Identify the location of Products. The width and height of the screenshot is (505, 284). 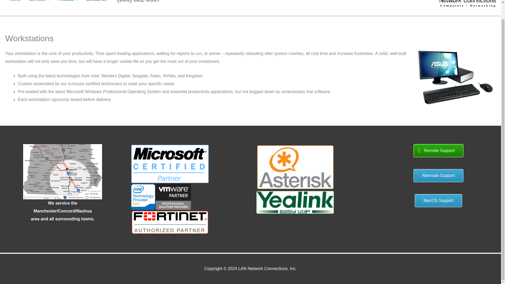
(67, 4).